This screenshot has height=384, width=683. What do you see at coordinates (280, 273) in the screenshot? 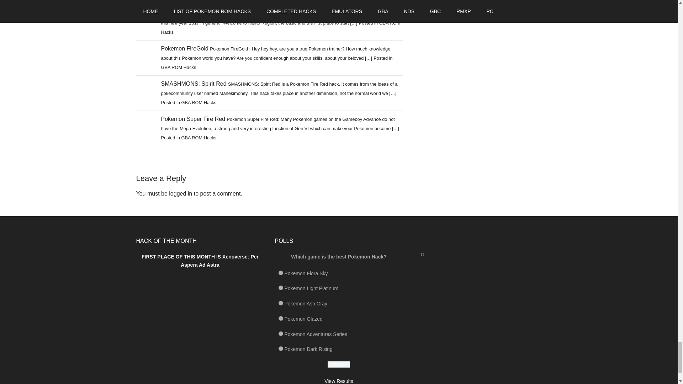
I see `6` at bounding box center [280, 273].